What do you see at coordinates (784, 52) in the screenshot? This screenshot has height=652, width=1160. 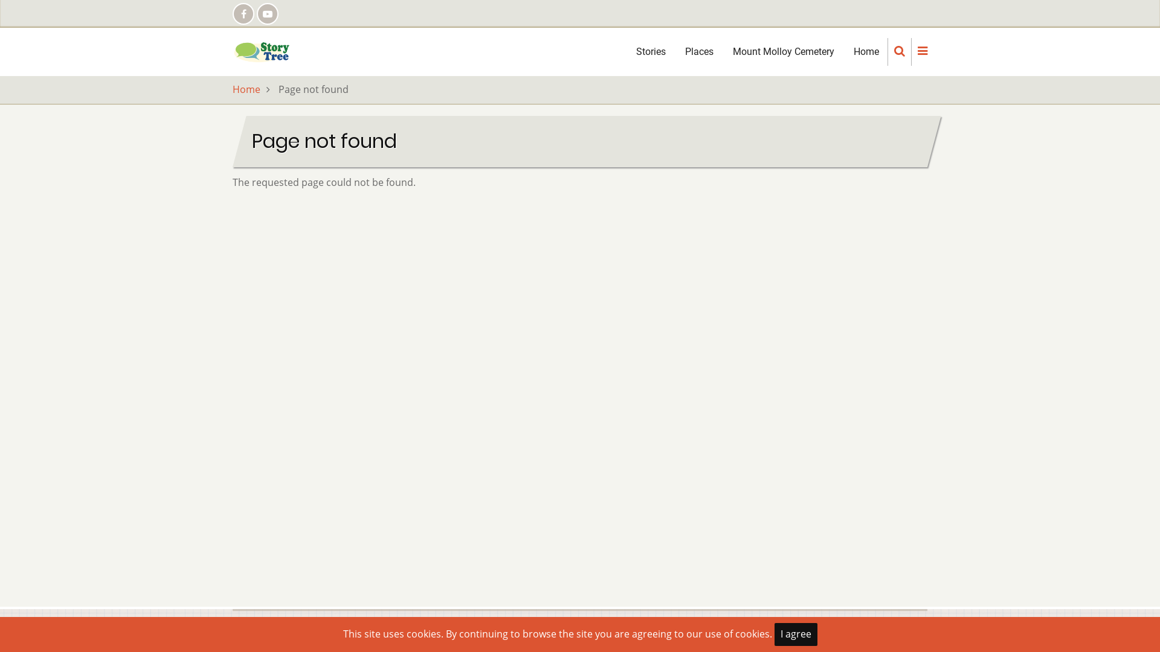 I see `Mount Molloy Cemetery` at bounding box center [784, 52].